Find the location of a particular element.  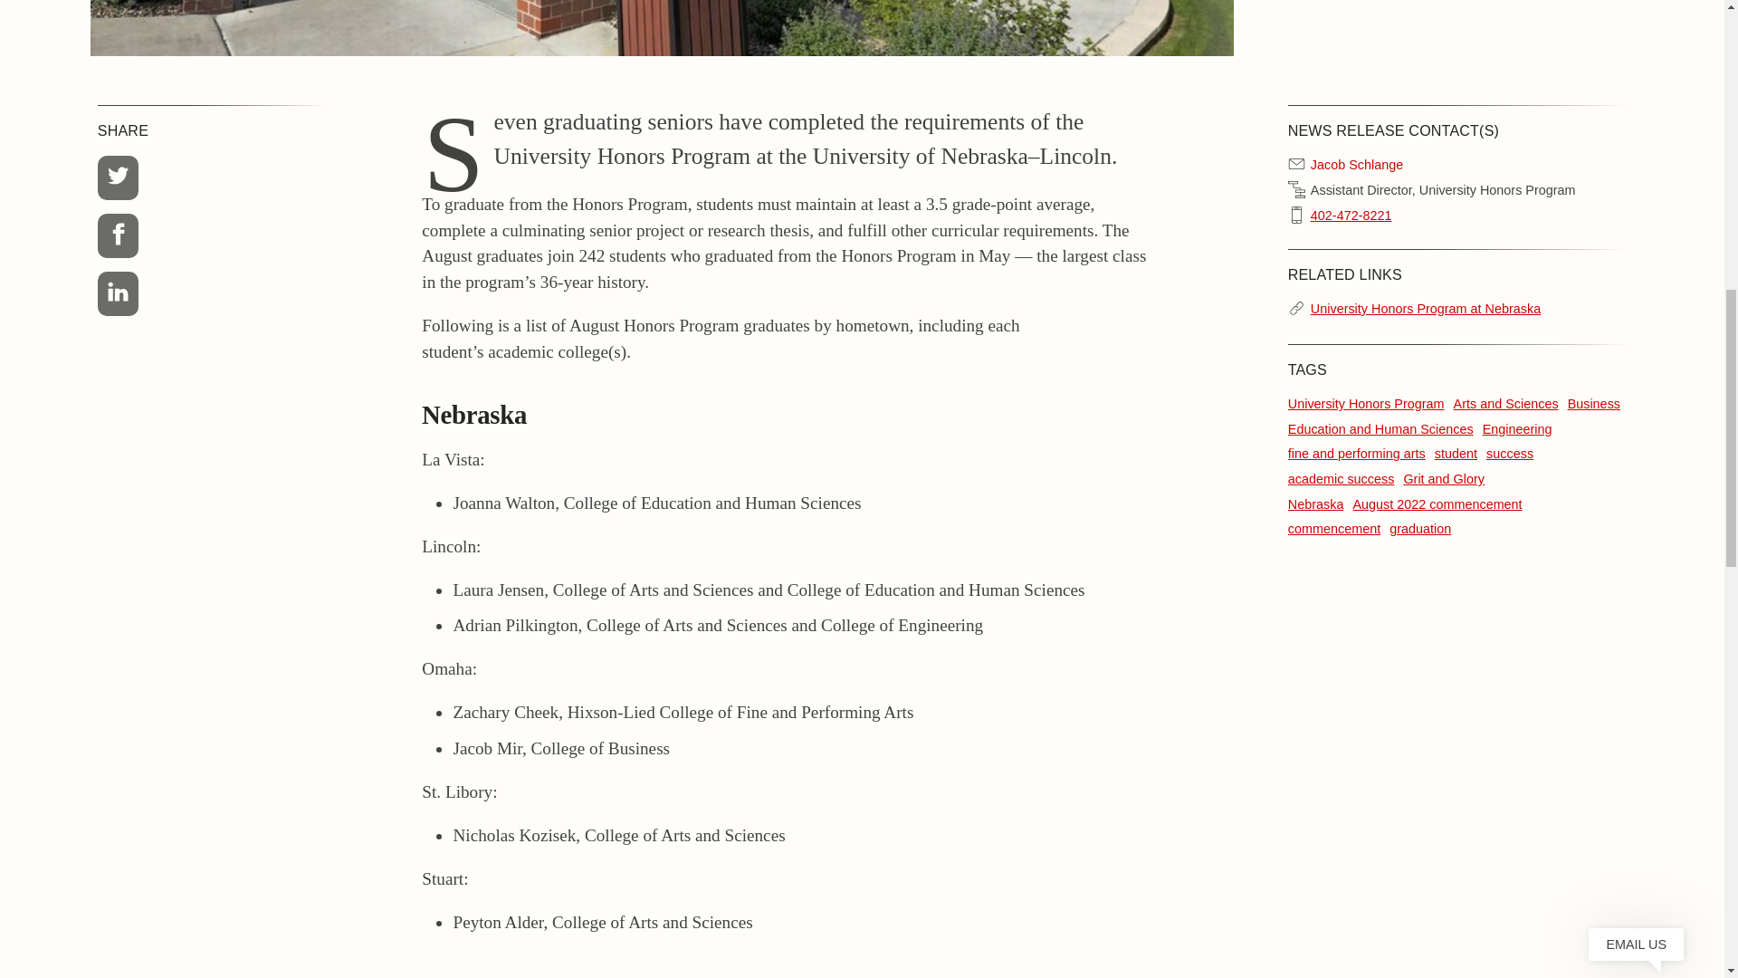

Education and Human Sciences is located at coordinates (1380, 428).